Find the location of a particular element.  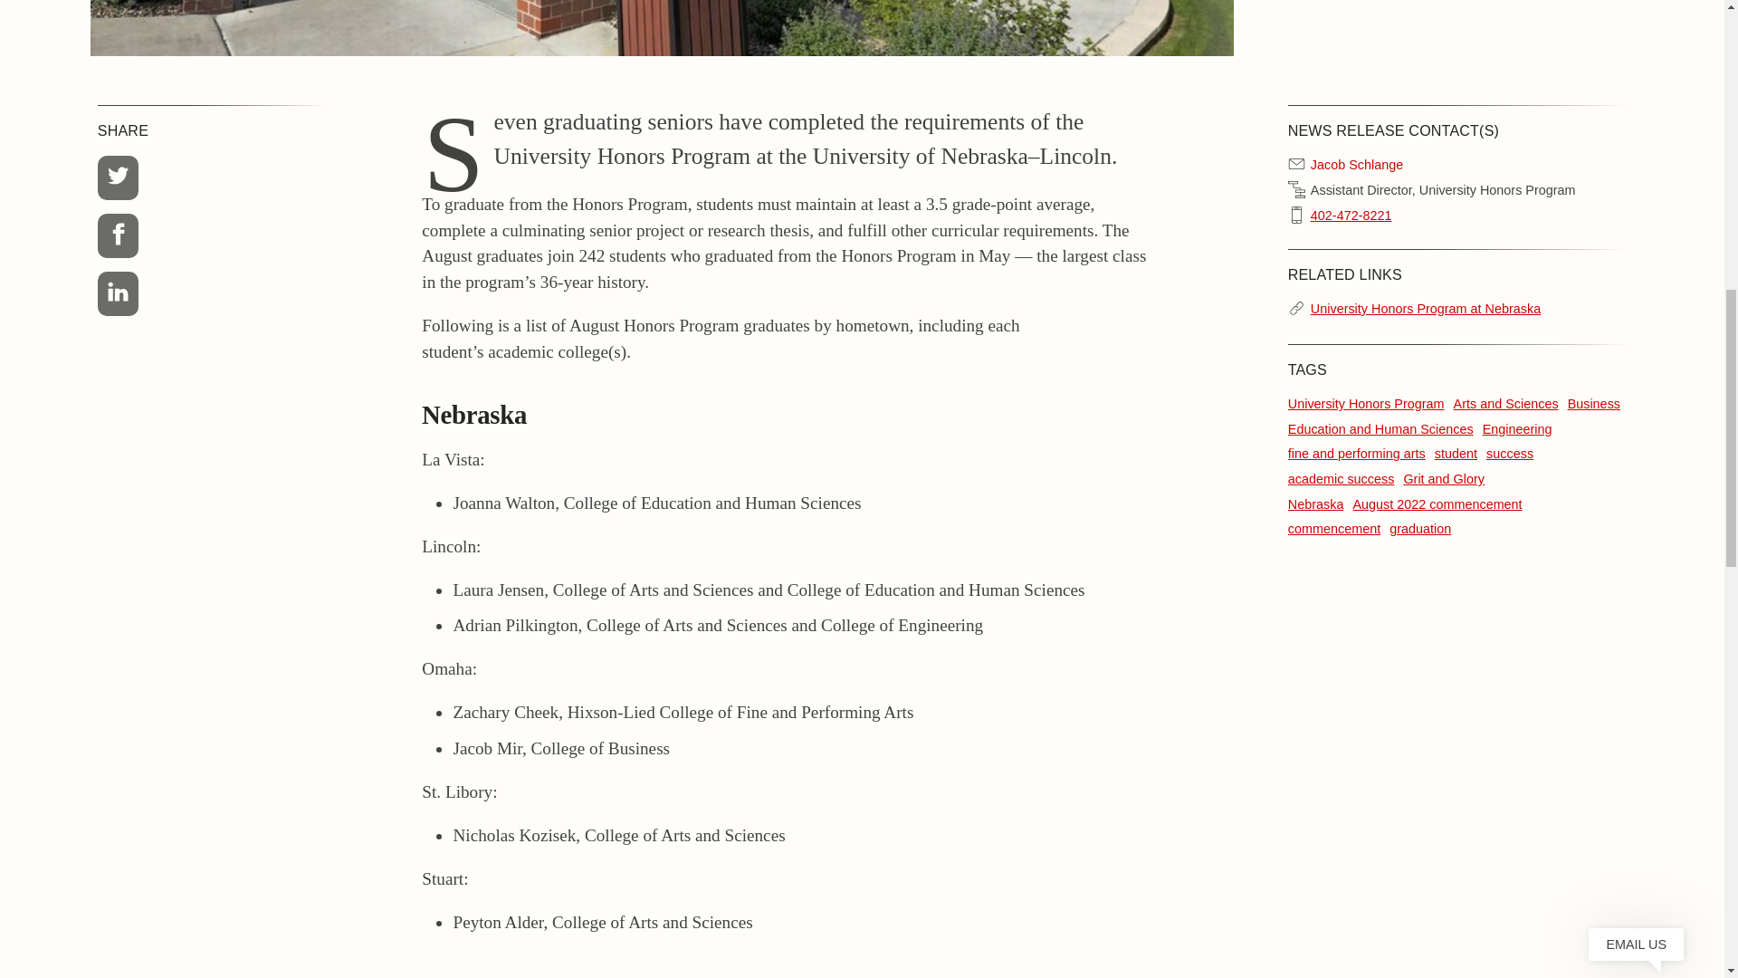

Education and Human Sciences is located at coordinates (1380, 428).